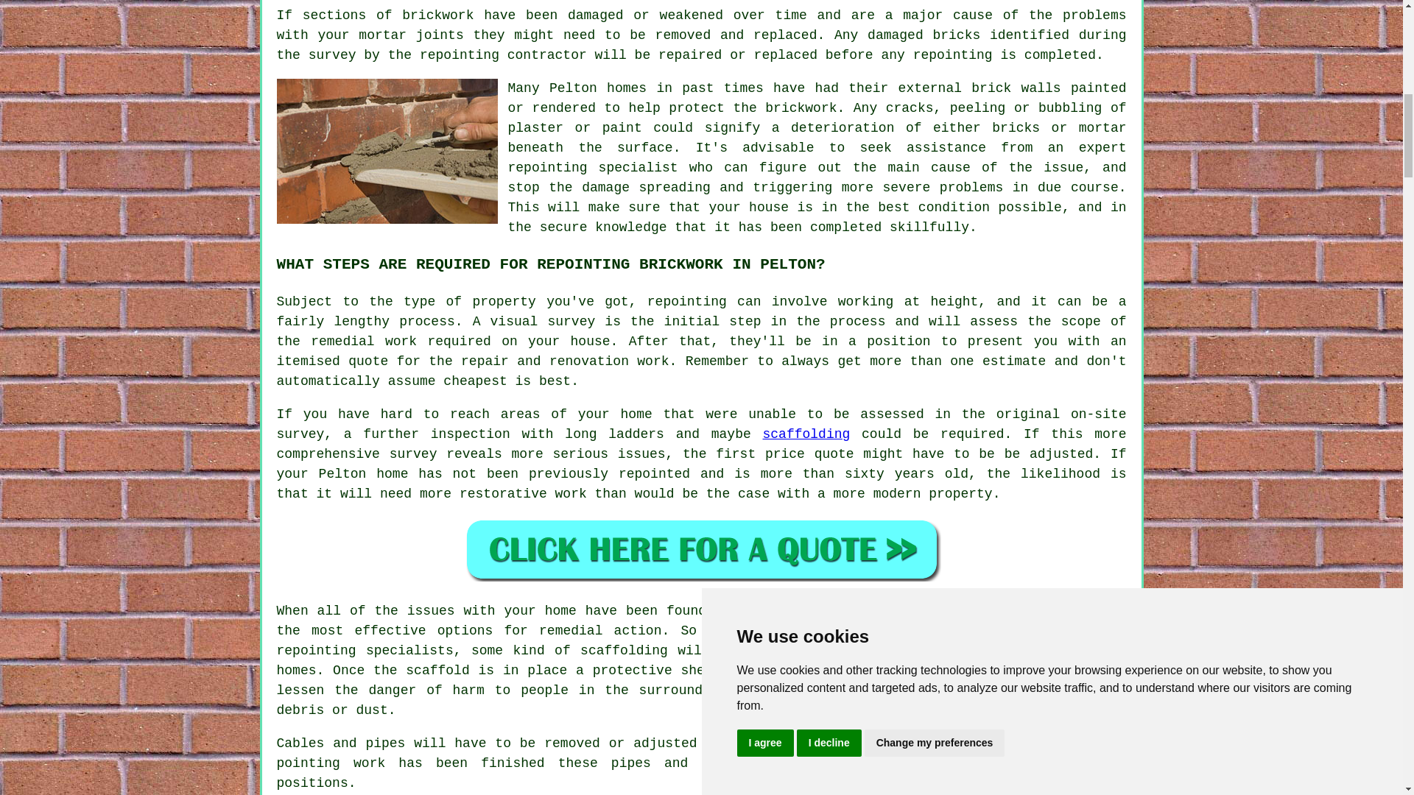 This screenshot has height=795, width=1414. What do you see at coordinates (309, 763) in the screenshot?
I see `pointing` at bounding box center [309, 763].